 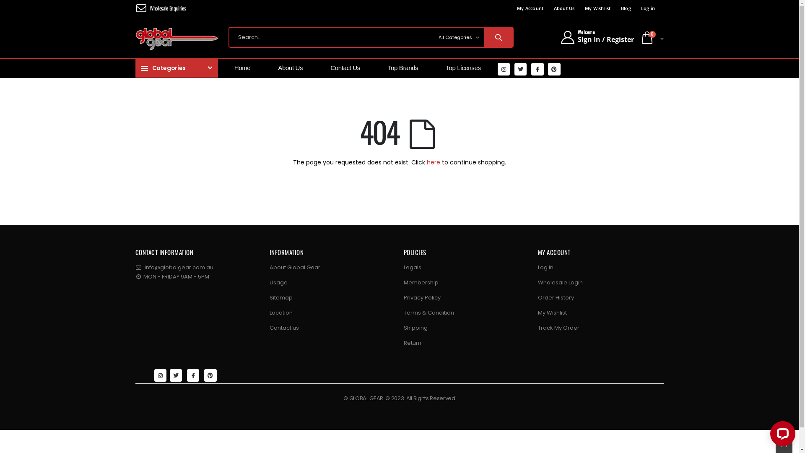 I want to click on Shipping, so click(x=415, y=328).